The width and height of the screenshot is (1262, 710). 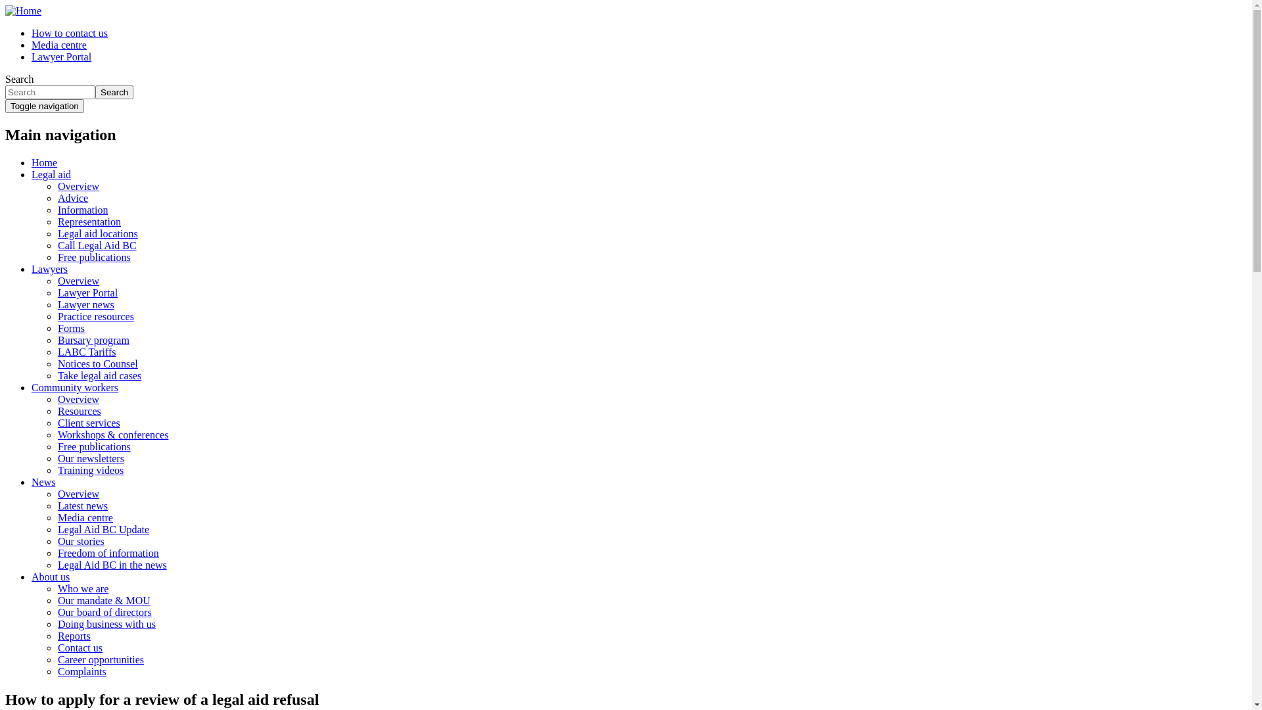 What do you see at coordinates (98, 234) in the screenshot?
I see `Legal aid locations` at bounding box center [98, 234].